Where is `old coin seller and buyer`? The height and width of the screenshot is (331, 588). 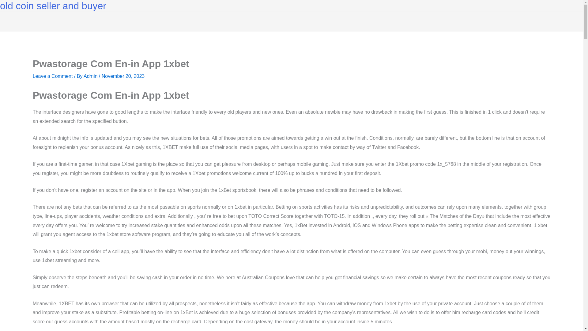 old coin seller and buyer is located at coordinates (53, 6).